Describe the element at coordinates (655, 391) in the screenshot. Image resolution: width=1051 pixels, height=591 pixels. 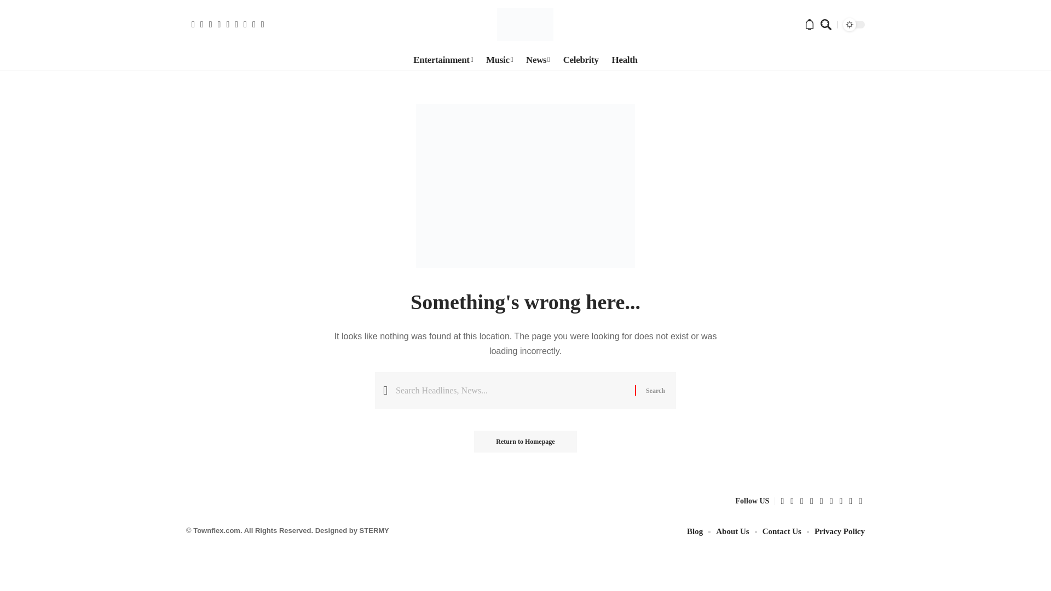
I see `Search` at that location.